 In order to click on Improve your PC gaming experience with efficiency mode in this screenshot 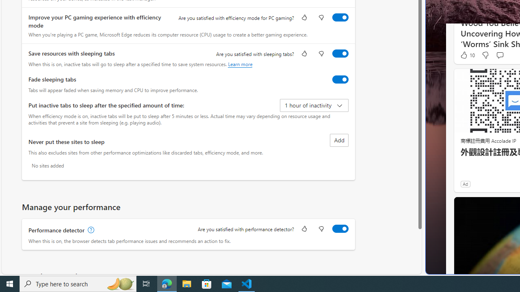, I will do `click(340, 17)`.